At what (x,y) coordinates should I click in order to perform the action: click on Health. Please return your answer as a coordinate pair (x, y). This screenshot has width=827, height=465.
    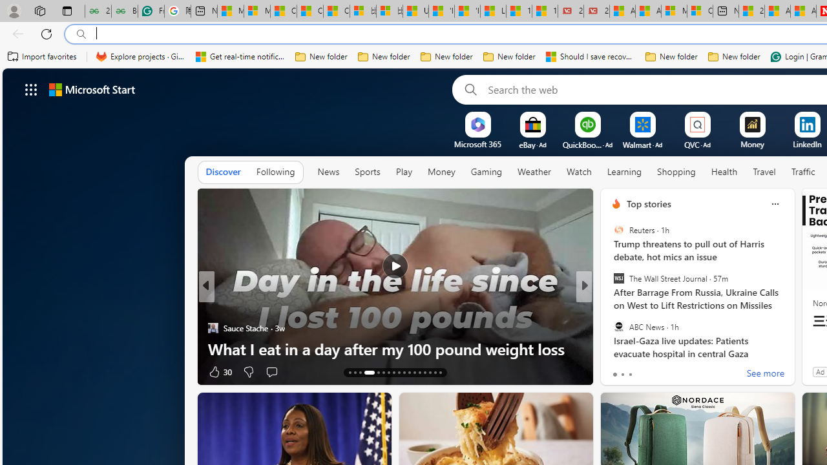
    Looking at the image, I should click on (724, 172).